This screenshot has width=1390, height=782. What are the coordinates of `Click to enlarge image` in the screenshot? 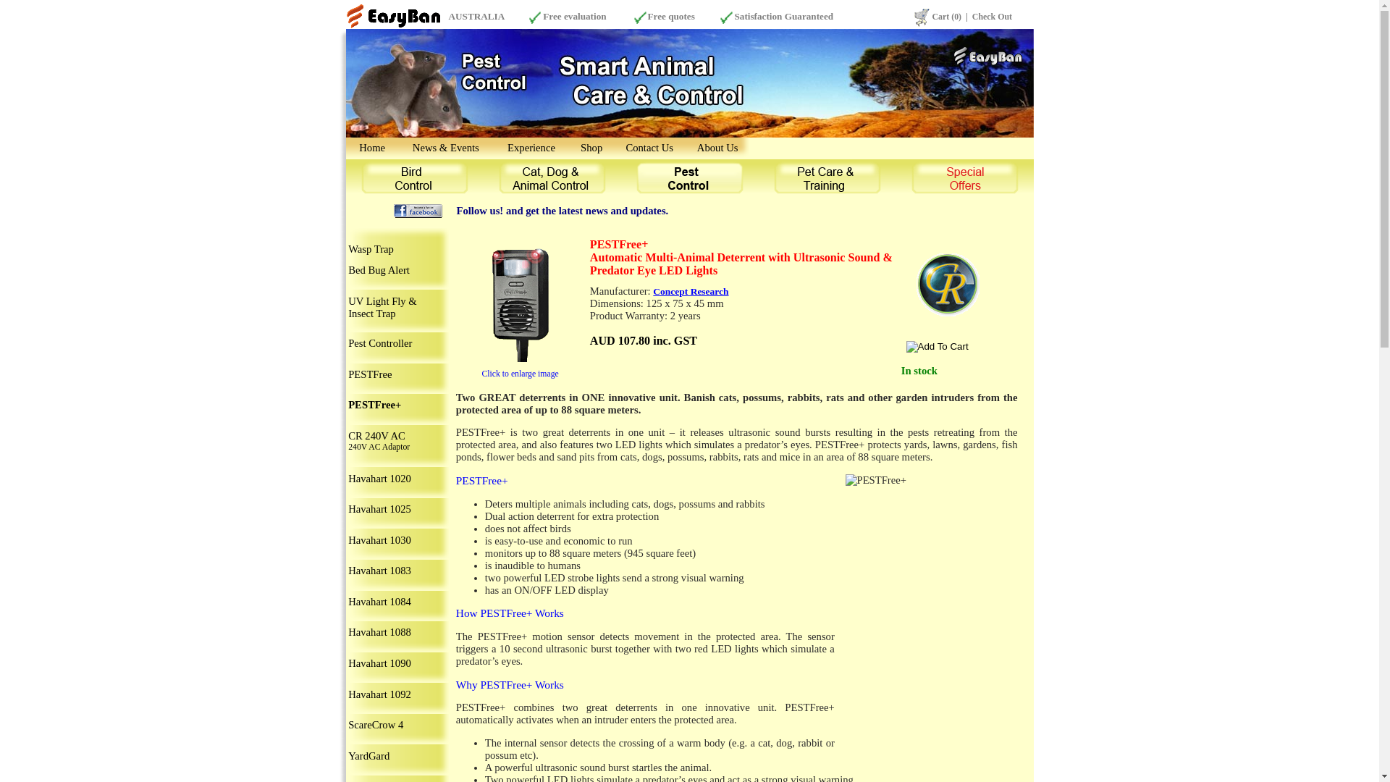 It's located at (521, 373).